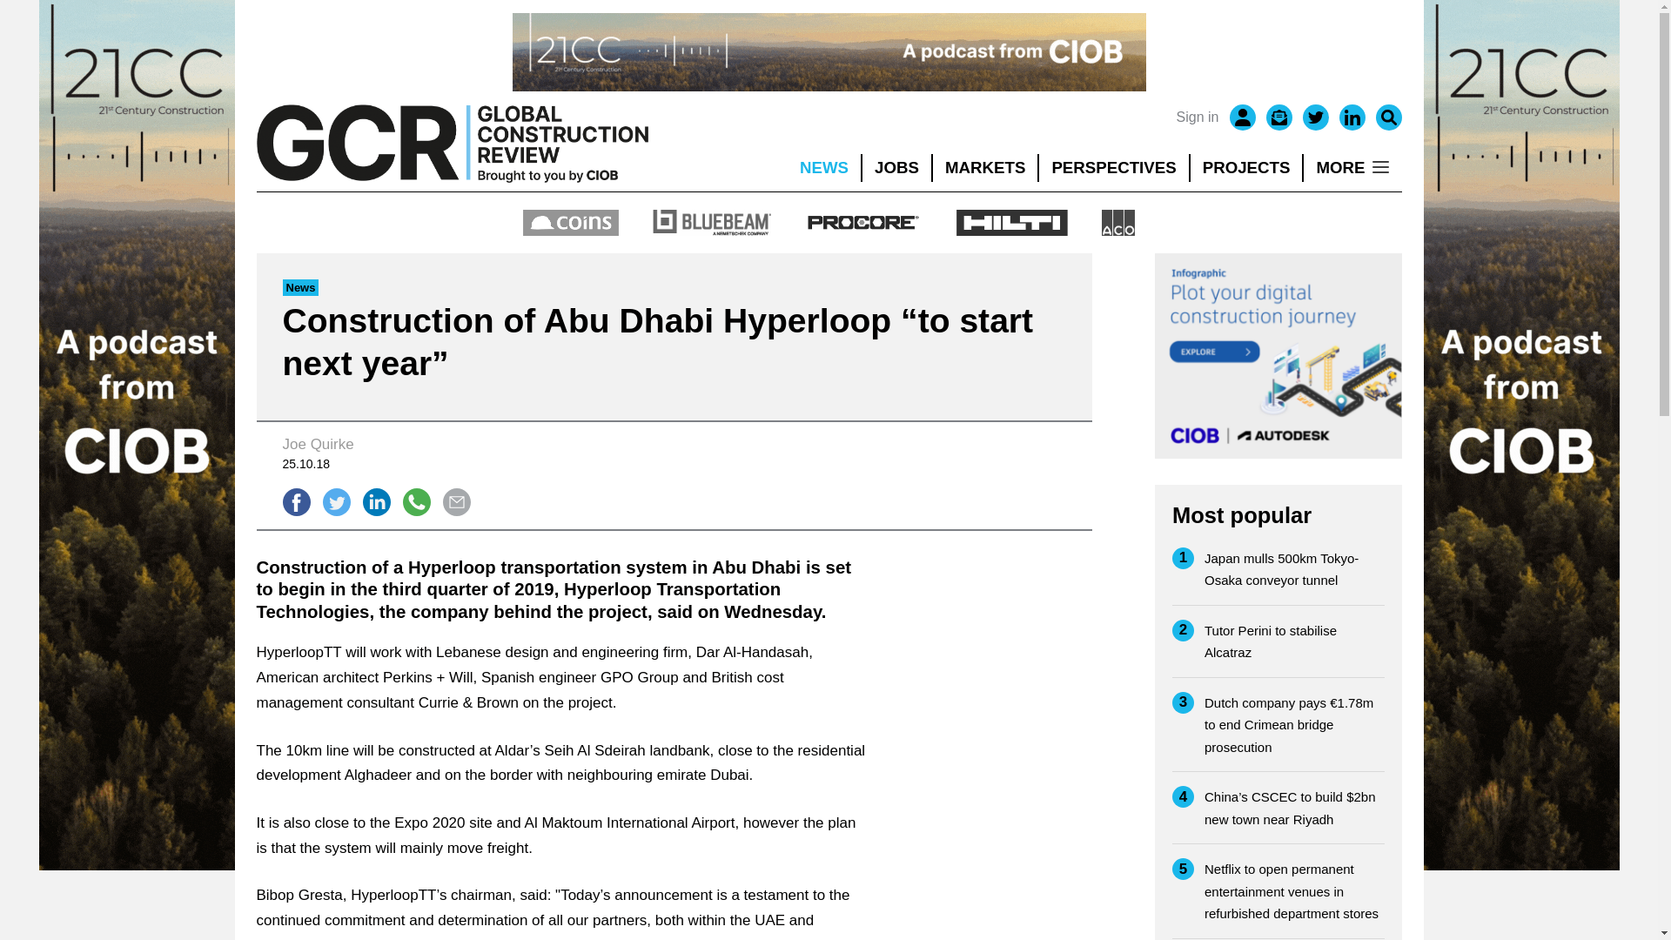 Image resolution: width=1671 pixels, height=940 pixels. I want to click on Send email, so click(456, 501).